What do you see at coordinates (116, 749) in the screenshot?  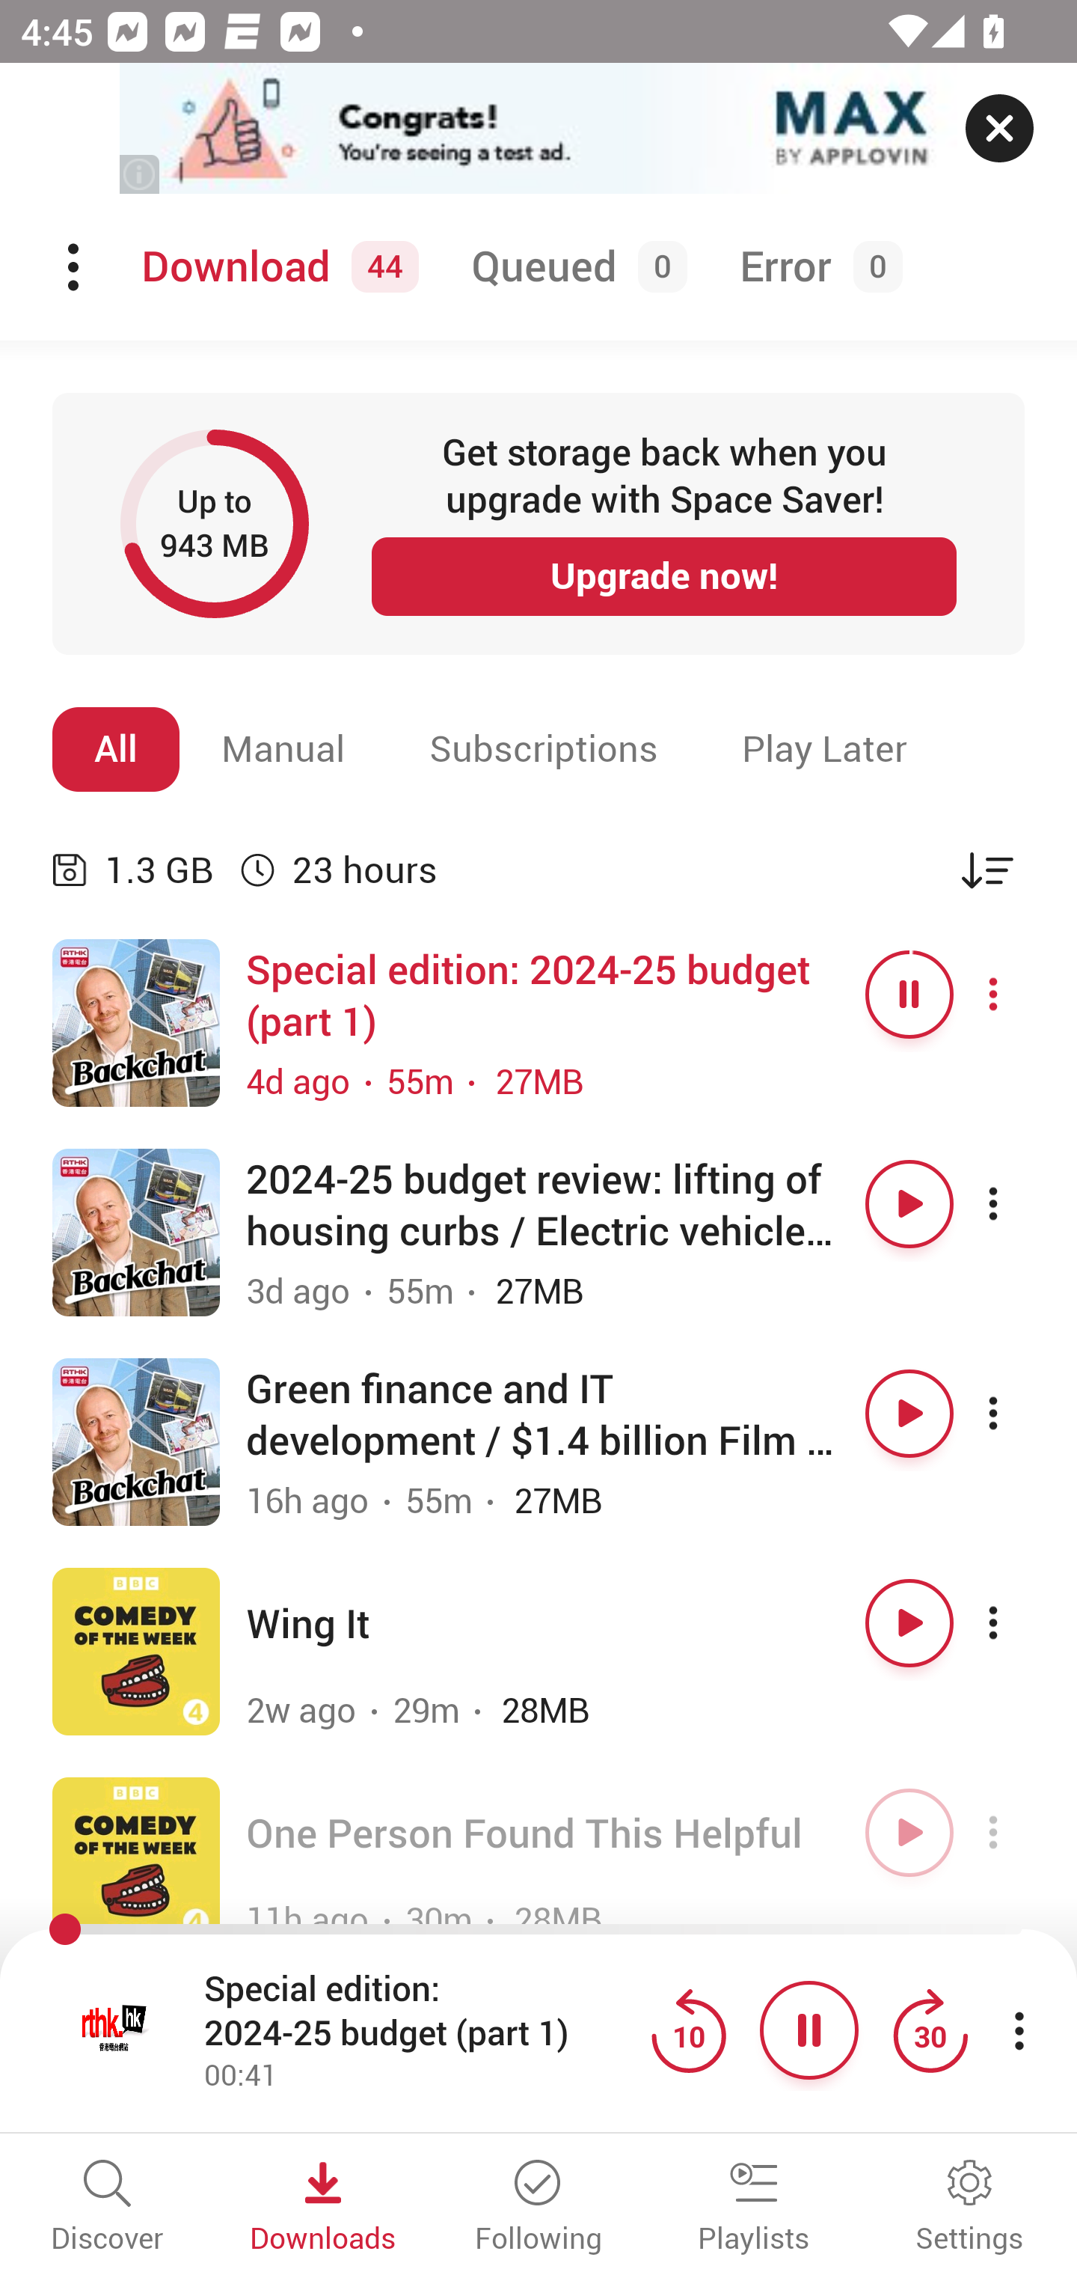 I see `All` at bounding box center [116, 749].